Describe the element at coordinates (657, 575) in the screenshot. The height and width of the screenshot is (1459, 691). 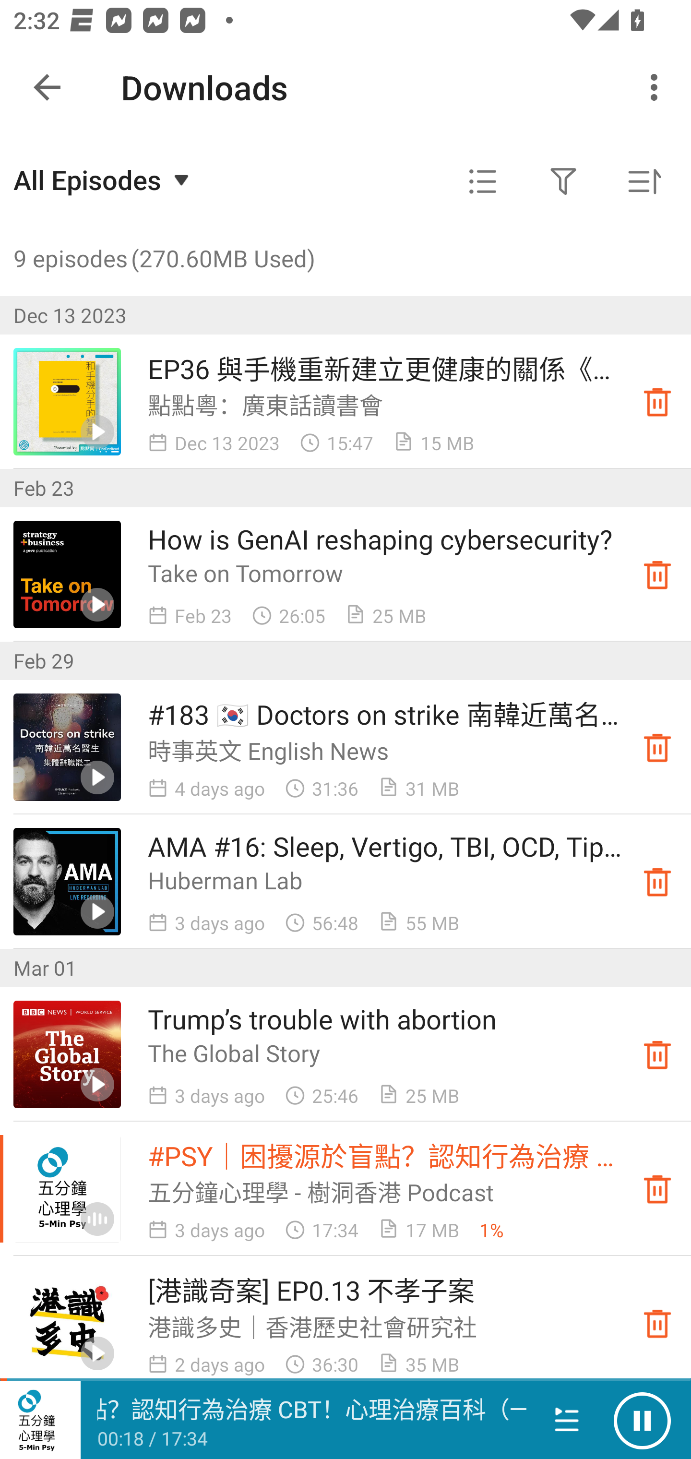
I see `Downloaded` at that location.